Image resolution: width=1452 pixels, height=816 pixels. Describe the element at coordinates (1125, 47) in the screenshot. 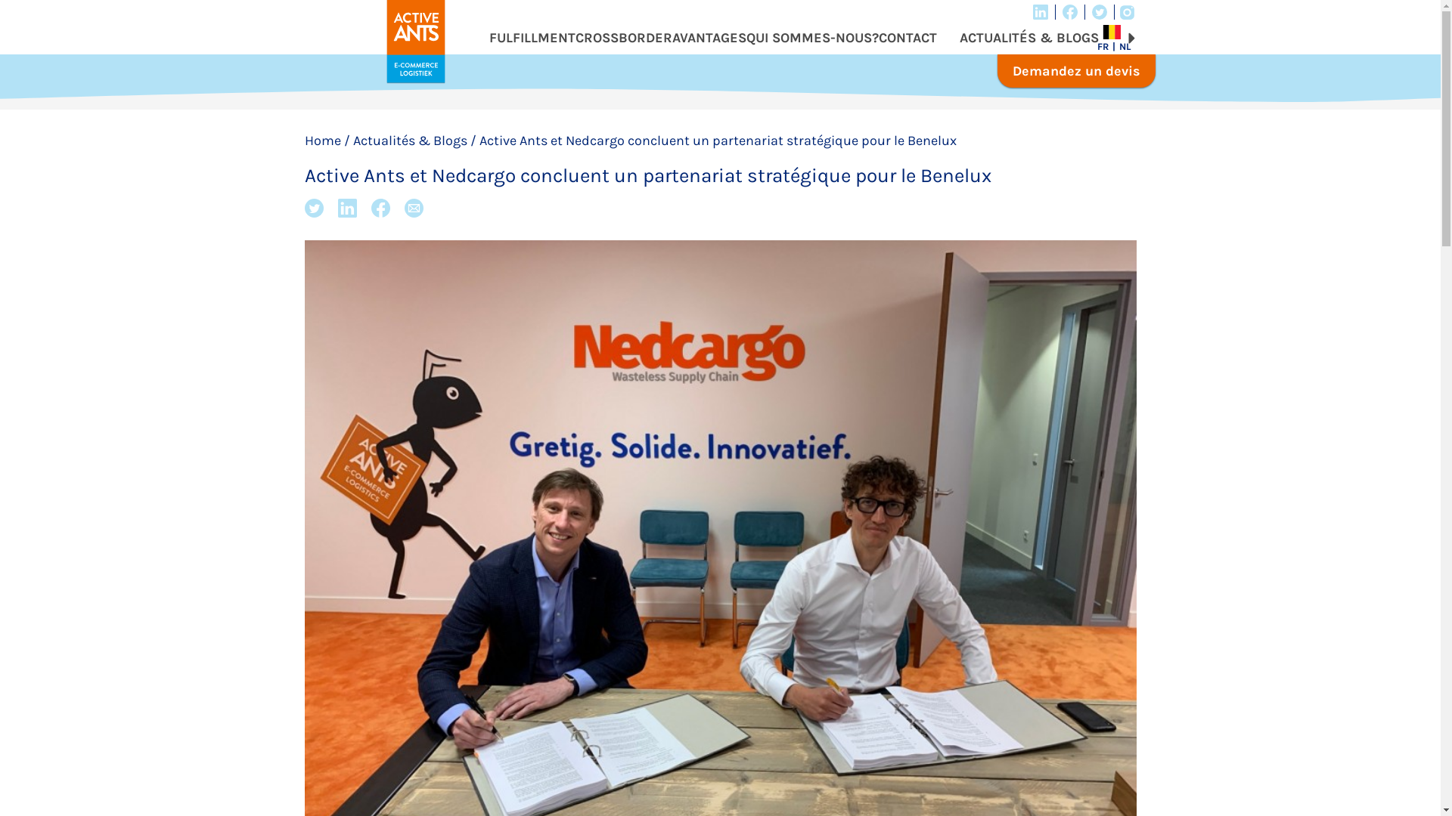

I see `NL` at that location.